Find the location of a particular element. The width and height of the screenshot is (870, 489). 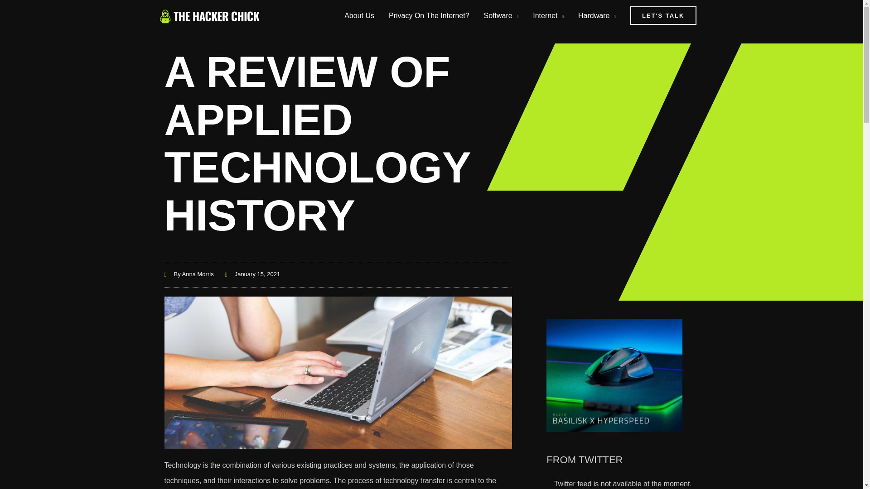

Hardware is located at coordinates (596, 15).